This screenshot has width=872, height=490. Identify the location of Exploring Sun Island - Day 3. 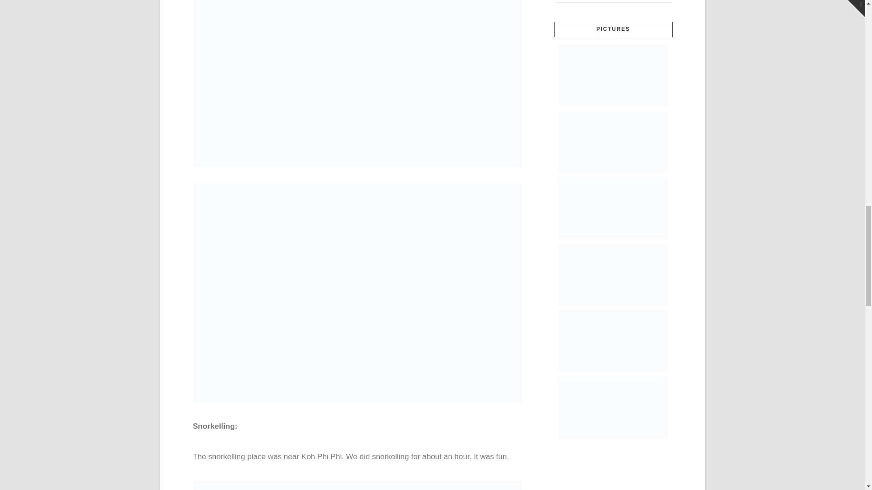
(613, 407).